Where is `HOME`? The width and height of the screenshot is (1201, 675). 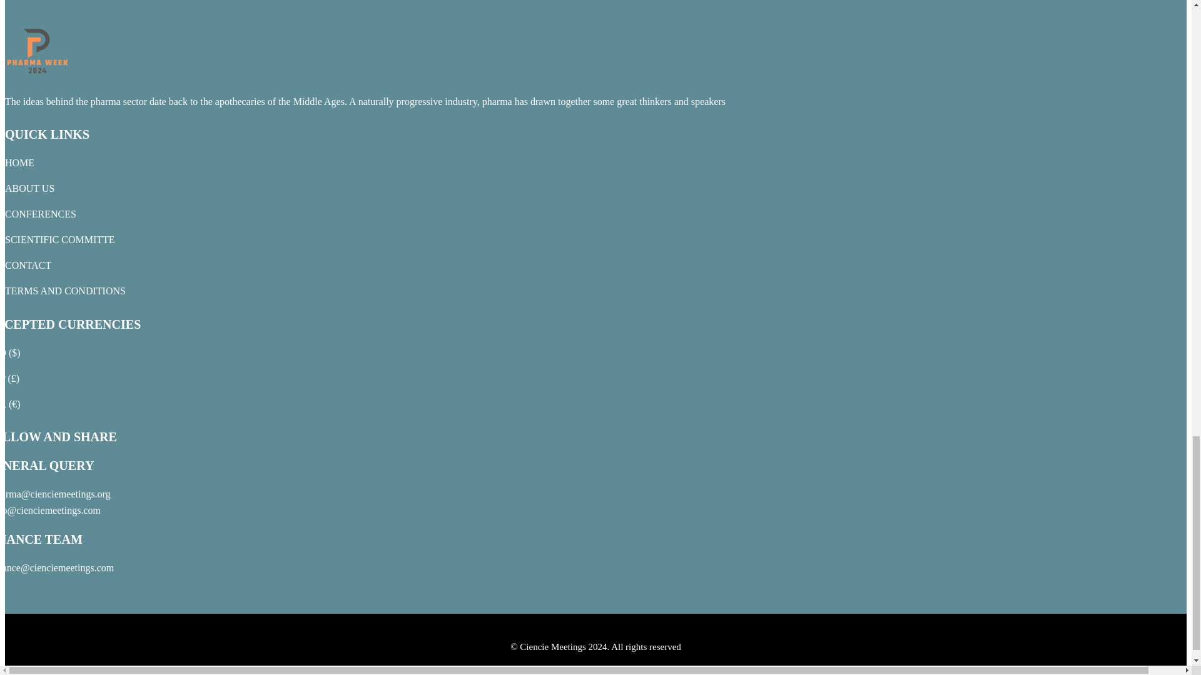 HOME is located at coordinates (19, 162).